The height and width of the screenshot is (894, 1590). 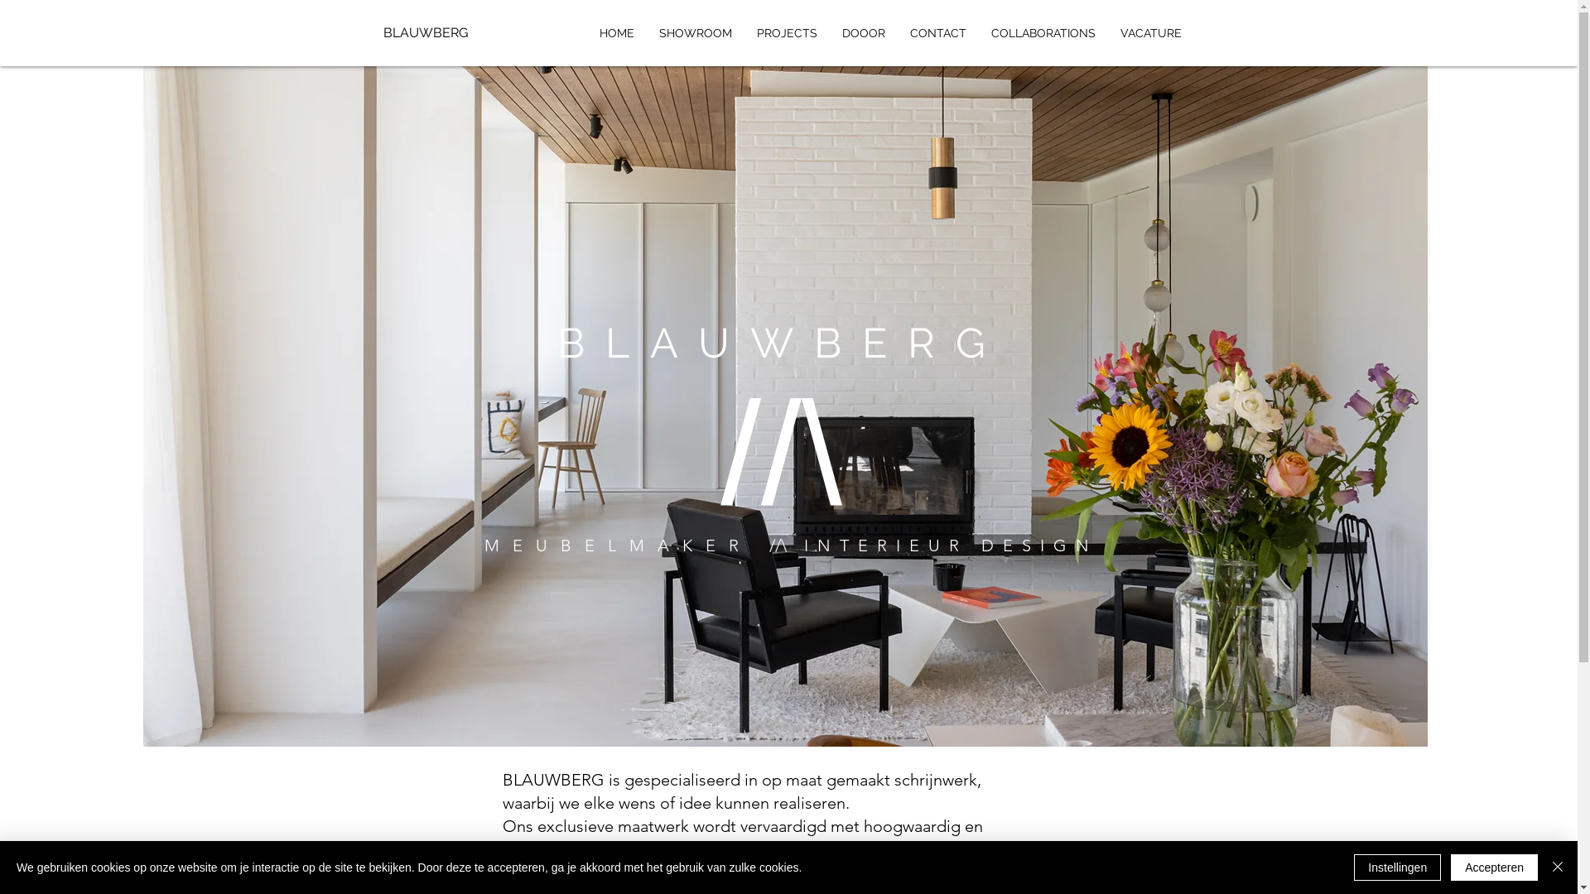 What do you see at coordinates (1398, 868) in the screenshot?
I see `Instellingen` at bounding box center [1398, 868].